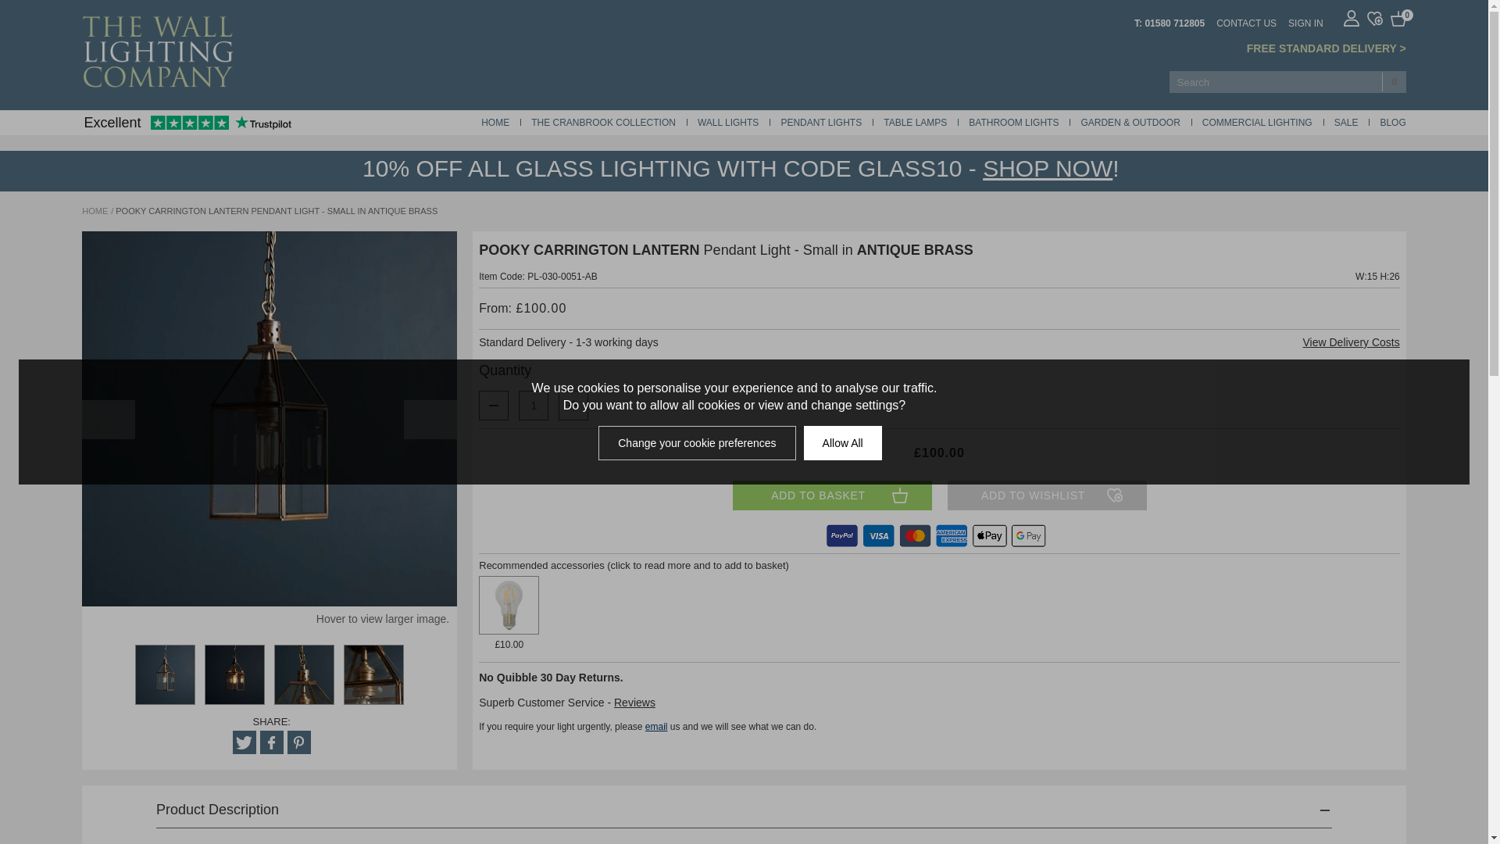 The image size is (1500, 844). I want to click on COMMERCIAL LIGHTING, so click(1258, 123).